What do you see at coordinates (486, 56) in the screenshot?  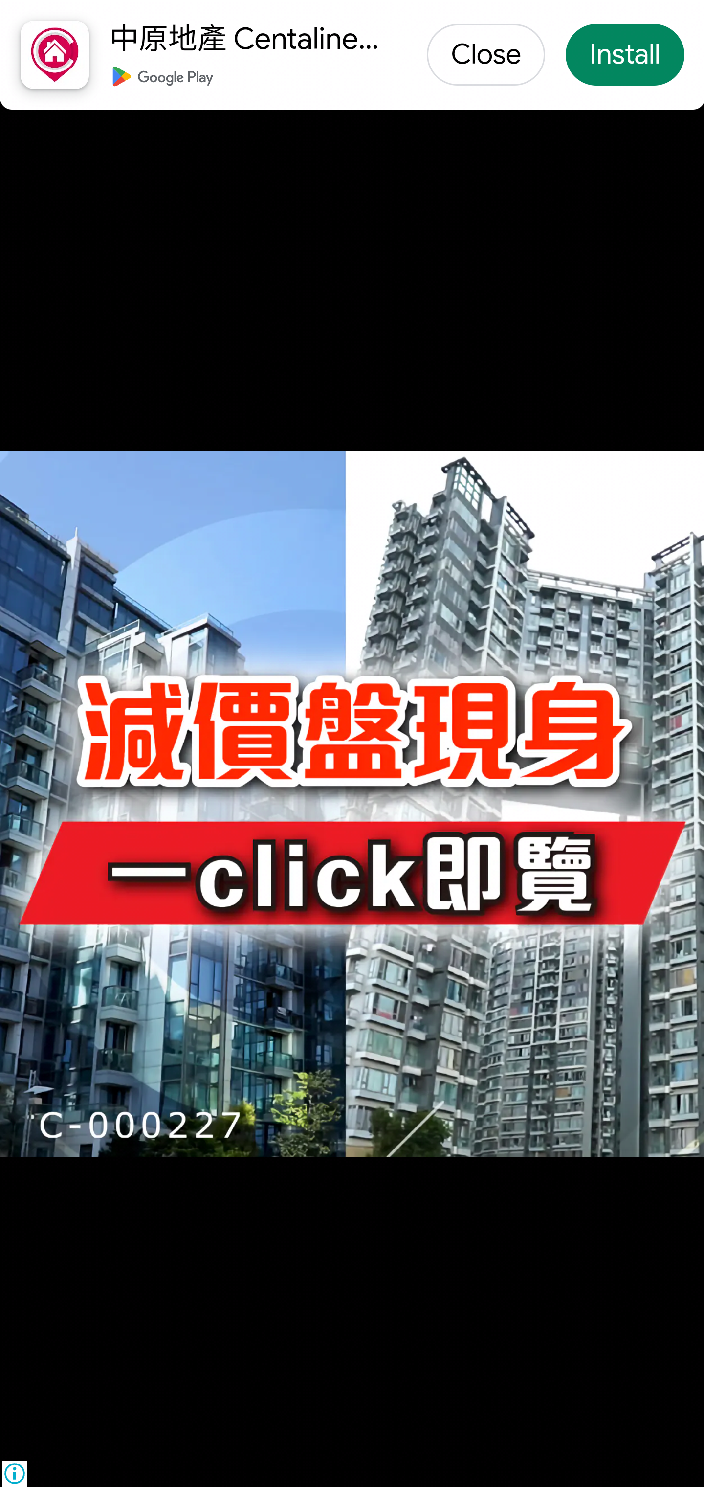 I see `Close` at bounding box center [486, 56].